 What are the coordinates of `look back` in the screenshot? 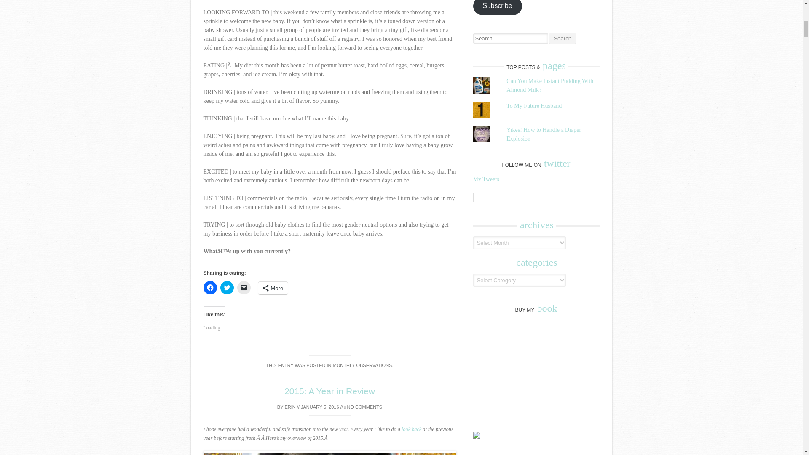 It's located at (411, 429).